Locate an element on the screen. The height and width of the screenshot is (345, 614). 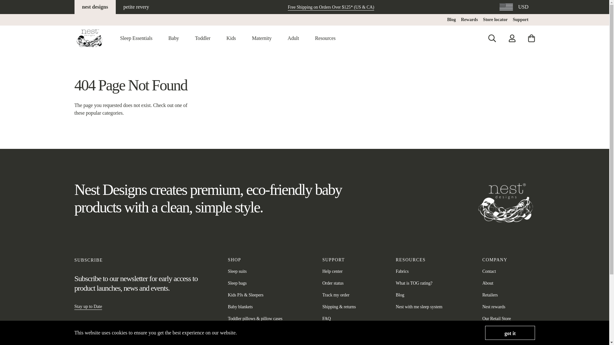
Rewards is located at coordinates (469, 20).